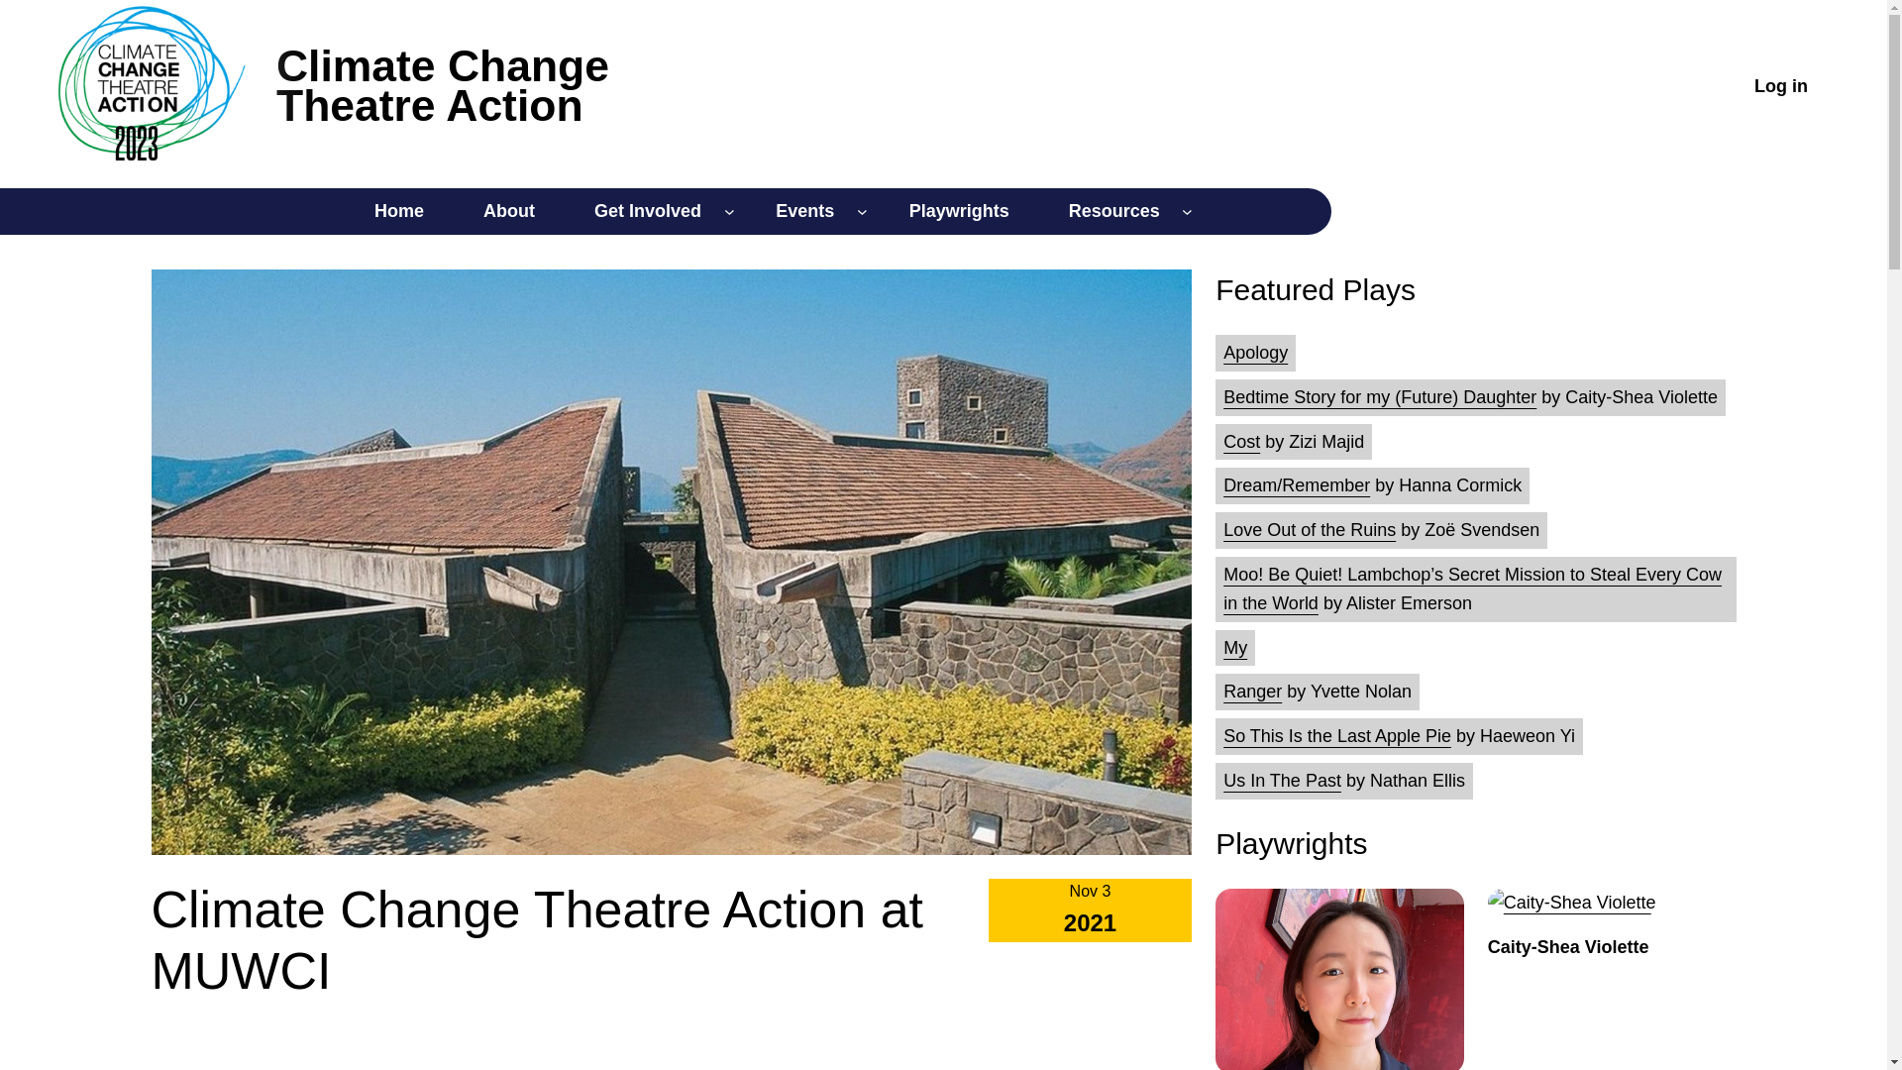 This screenshot has height=1070, width=1902. I want to click on Log in, so click(959, 211).